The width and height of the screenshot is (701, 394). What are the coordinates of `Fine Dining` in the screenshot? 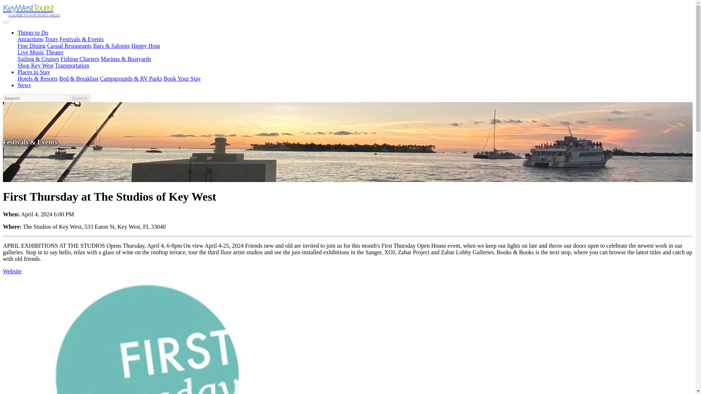 It's located at (31, 45).